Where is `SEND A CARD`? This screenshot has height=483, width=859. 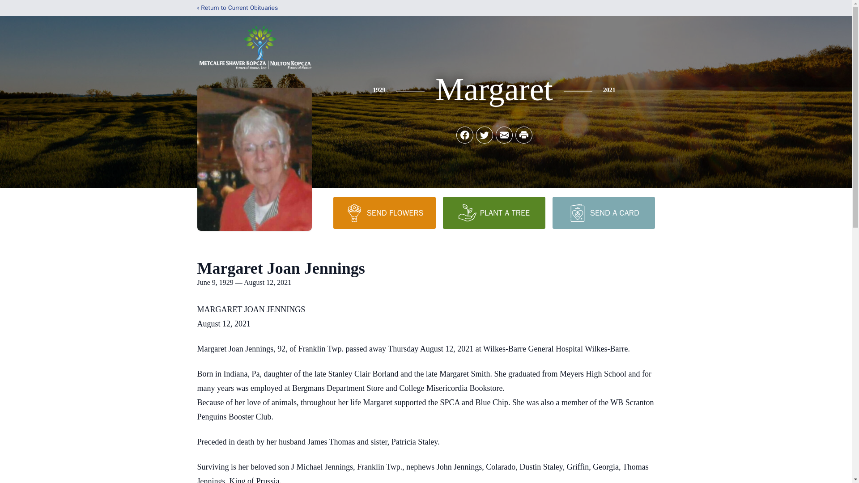
SEND A CARD is located at coordinates (603, 212).